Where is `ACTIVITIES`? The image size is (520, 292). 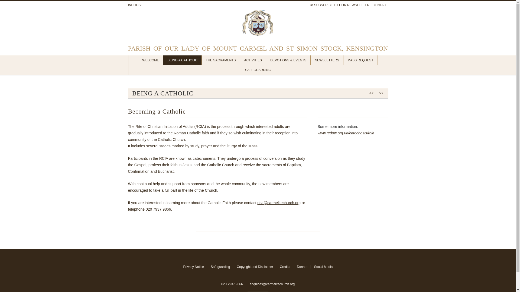 ACTIVITIES is located at coordinates (253, 60).